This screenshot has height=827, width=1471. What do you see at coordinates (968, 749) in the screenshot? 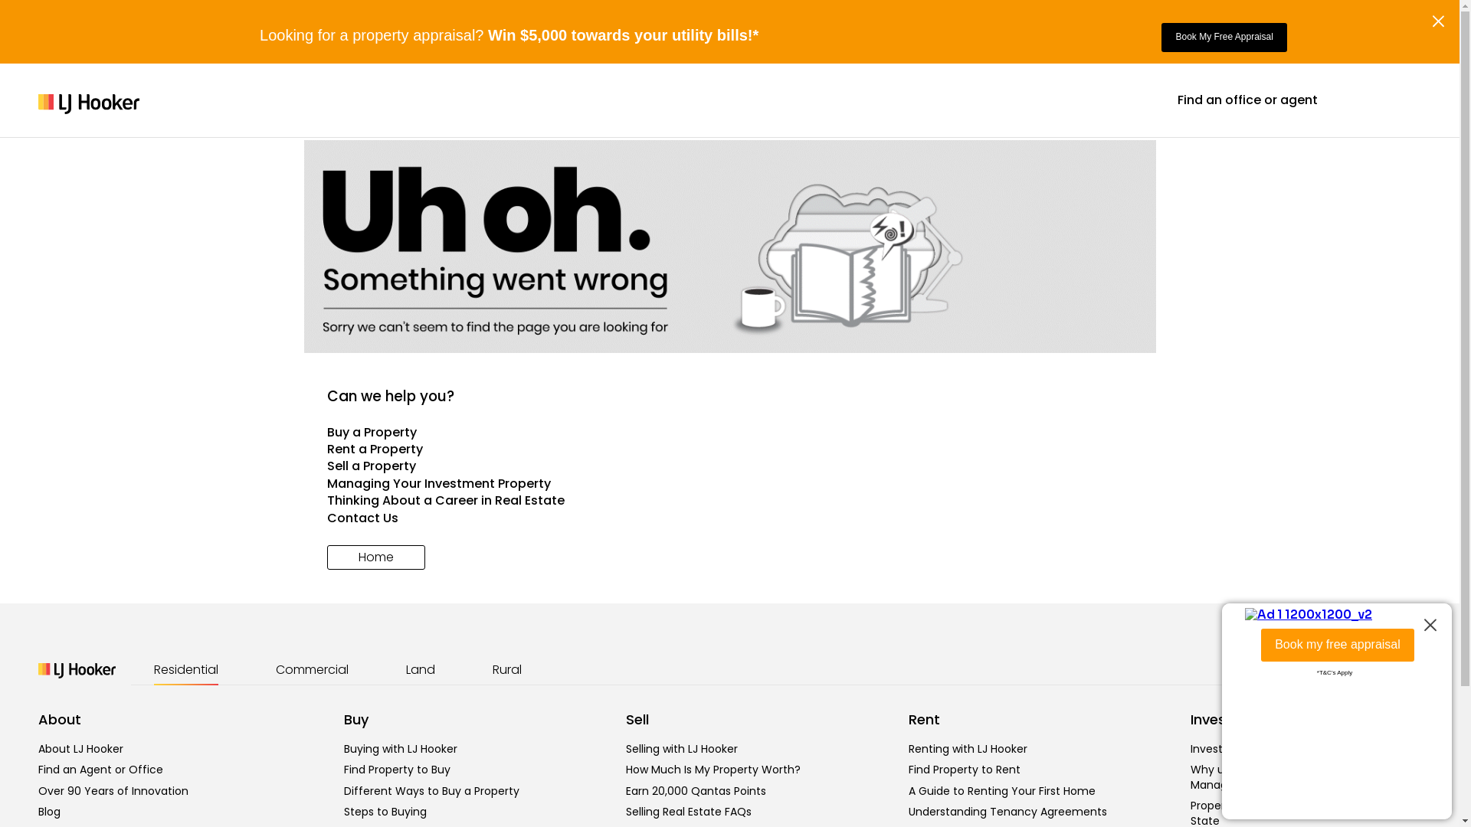
I see `Renting with LJ Hooker` at bounding box center [968, 749].